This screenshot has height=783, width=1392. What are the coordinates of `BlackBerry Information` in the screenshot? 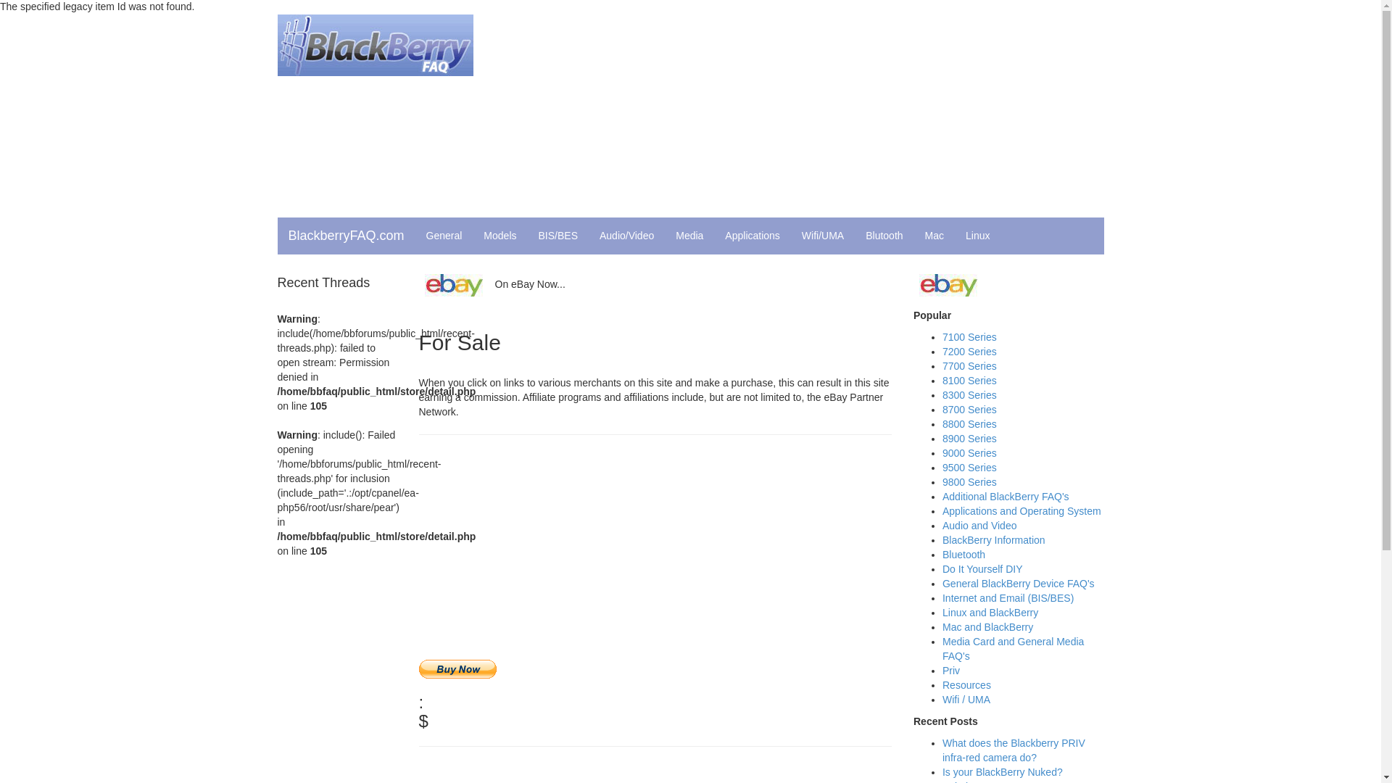 It's located at (993, 539).